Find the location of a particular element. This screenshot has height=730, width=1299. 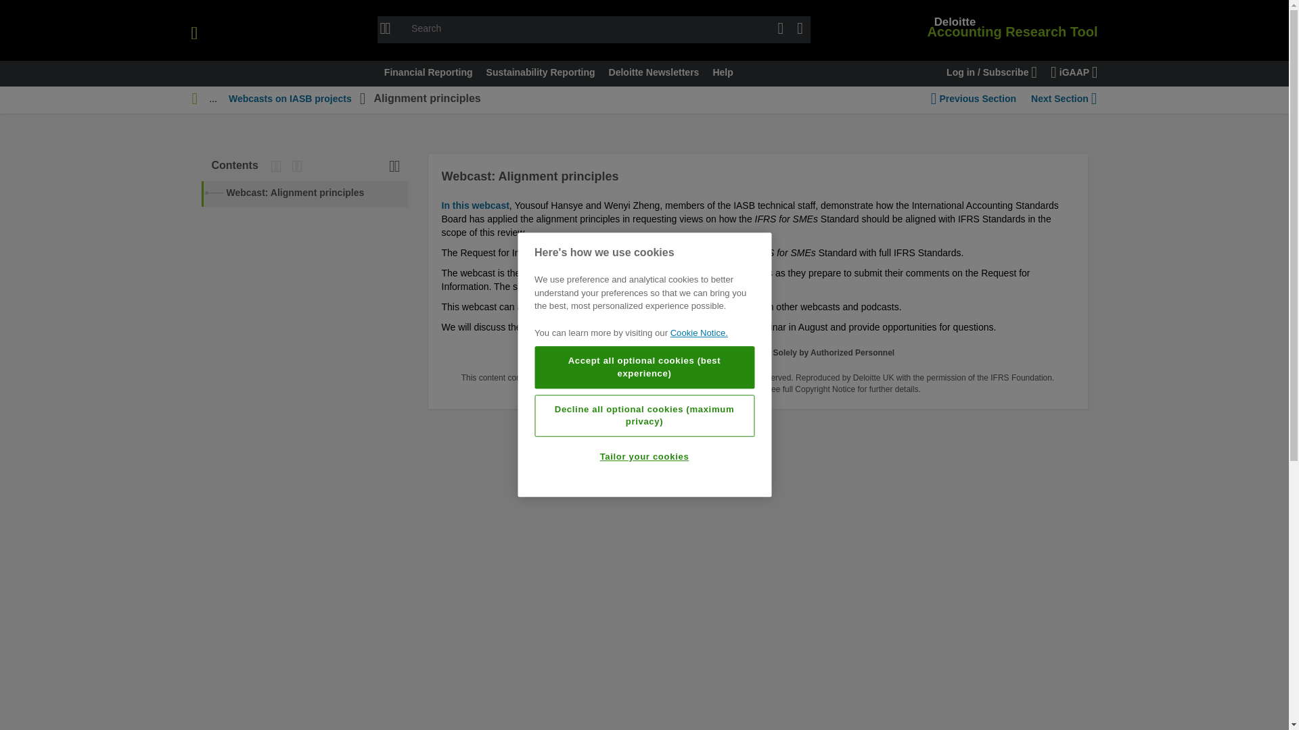

Sustainability Reporting is located at coordinates (541, 73).